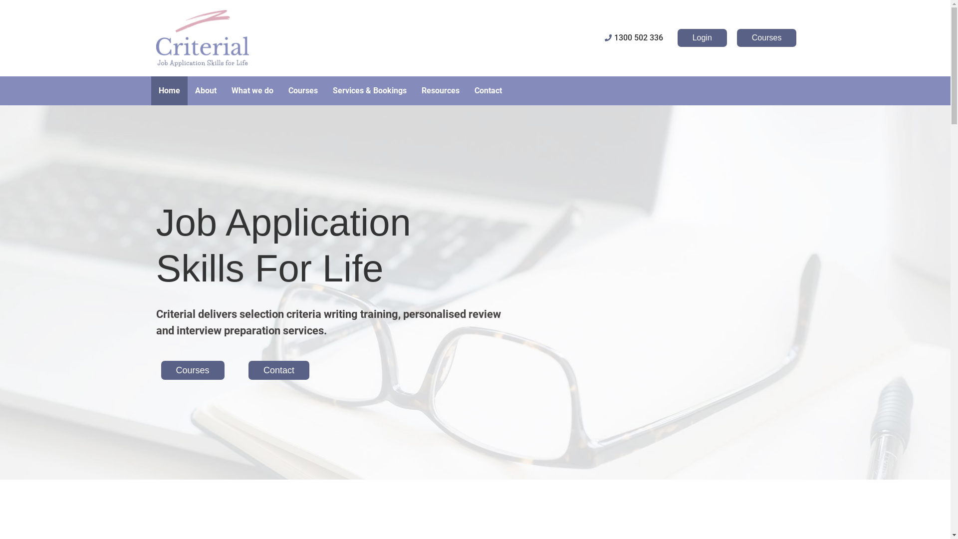  Describe the element at coordinates (767, 38) in the screenshot. I see `Courses` at that location.